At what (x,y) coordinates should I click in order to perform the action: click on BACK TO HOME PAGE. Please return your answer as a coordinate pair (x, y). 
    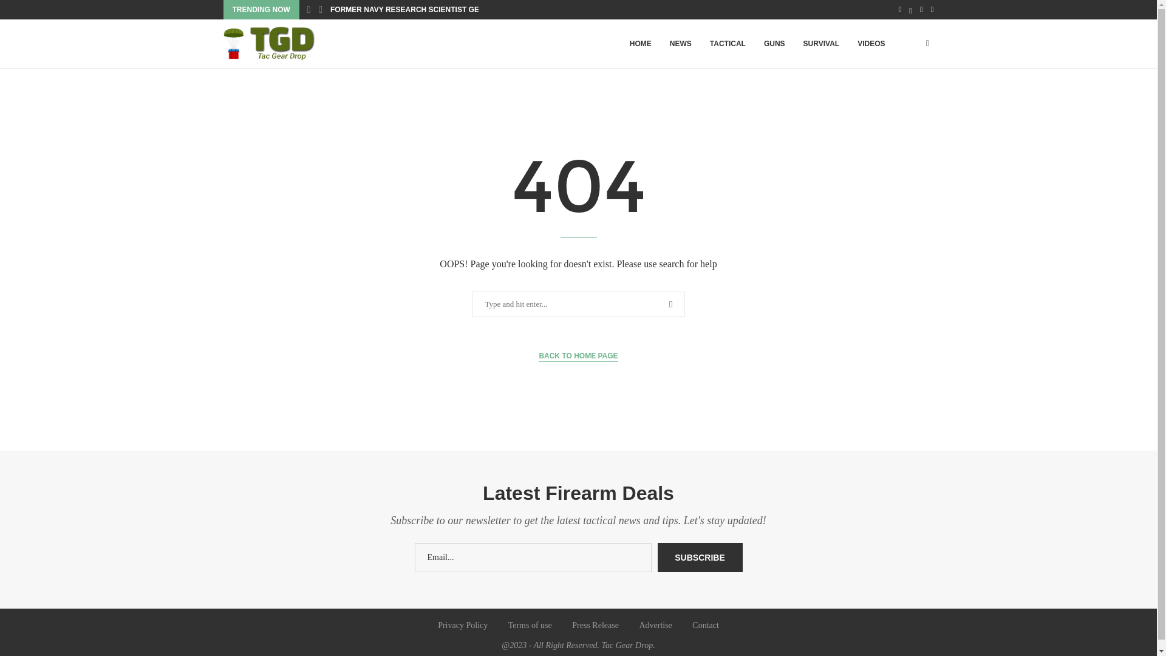
    Looking at the image, I should click on (578, 356).